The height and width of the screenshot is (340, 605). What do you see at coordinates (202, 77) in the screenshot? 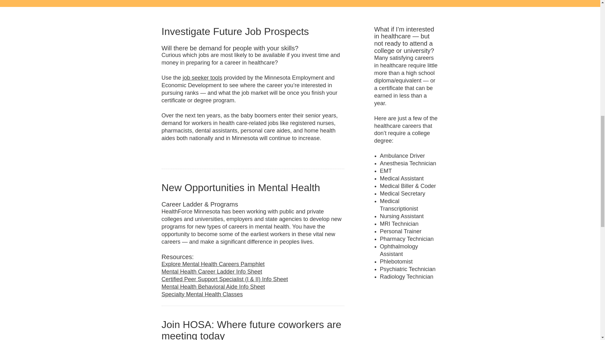
I see `job seeker tools` at bounding box center [202, 77].